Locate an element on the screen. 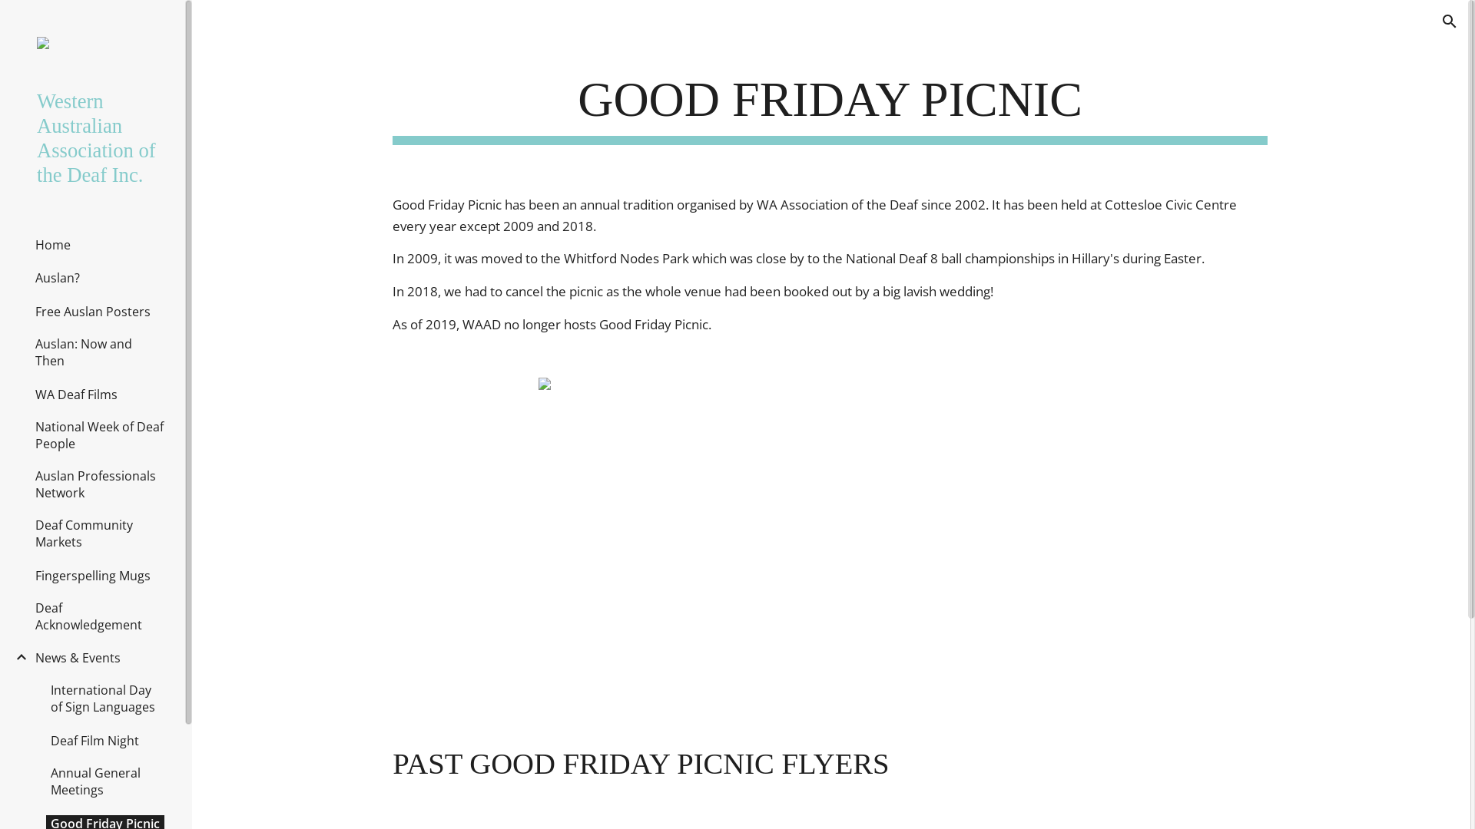  News & Events is located at coordinates (78, 658).